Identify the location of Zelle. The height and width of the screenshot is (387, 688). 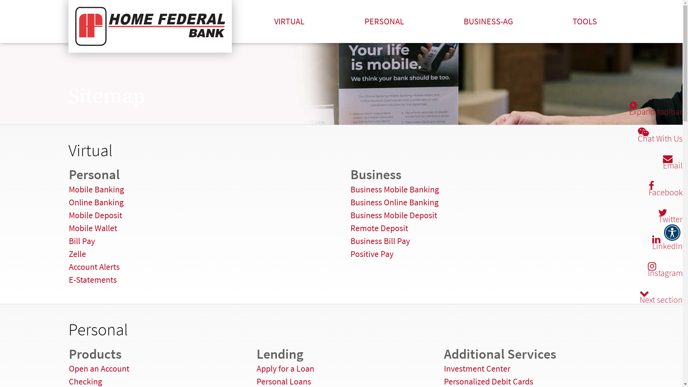
(77, 254).